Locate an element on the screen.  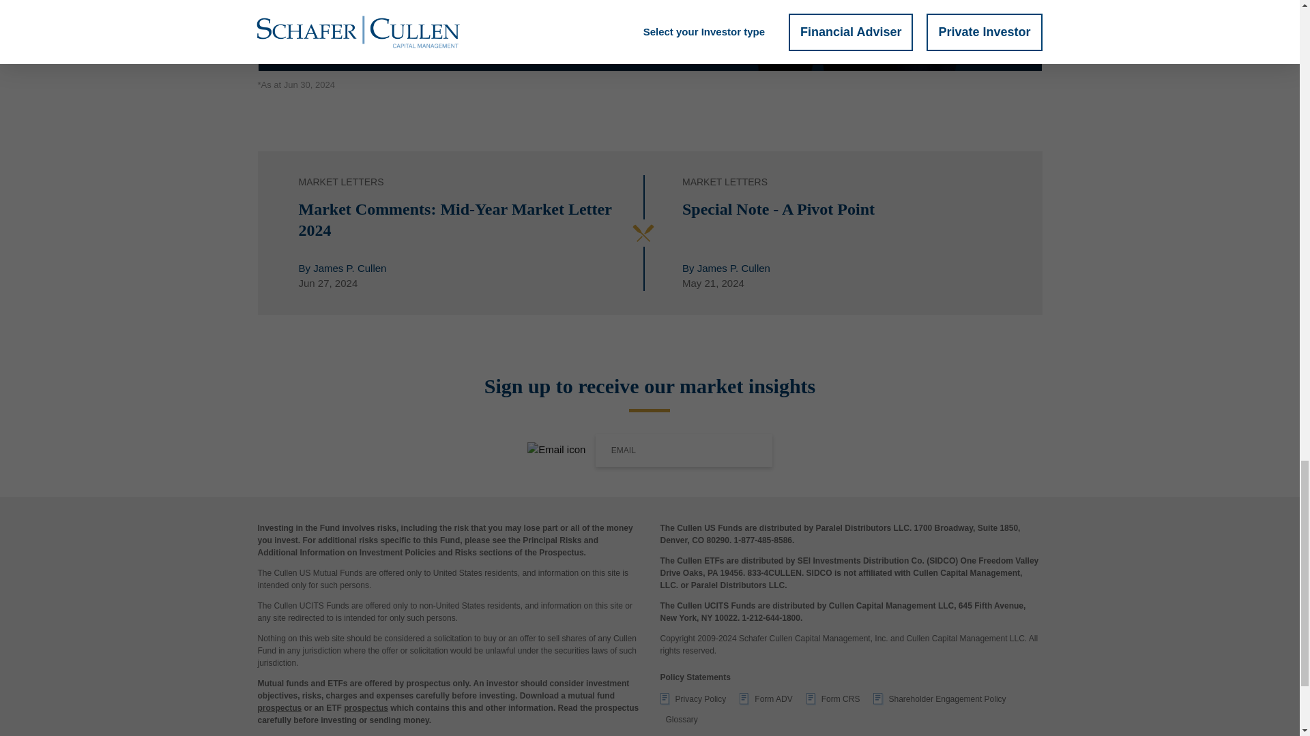
None is located at coordinates (940, 702).